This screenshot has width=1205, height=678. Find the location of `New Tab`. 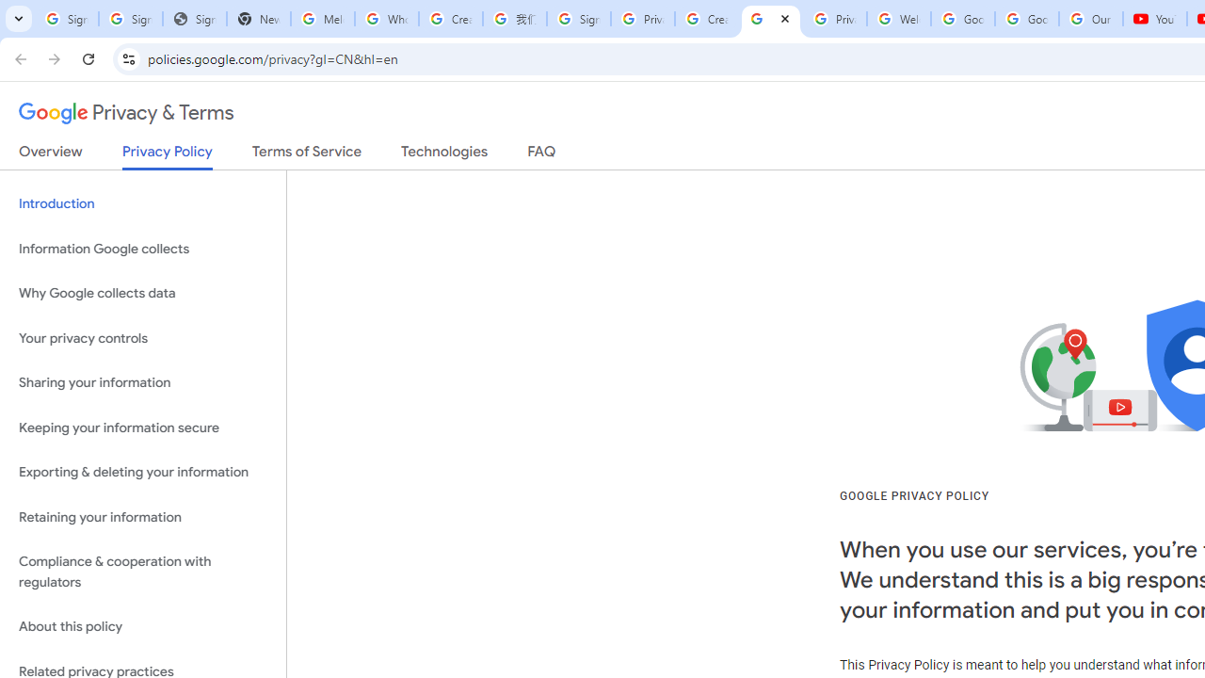

New Tab is located at coordinates (258, 19).